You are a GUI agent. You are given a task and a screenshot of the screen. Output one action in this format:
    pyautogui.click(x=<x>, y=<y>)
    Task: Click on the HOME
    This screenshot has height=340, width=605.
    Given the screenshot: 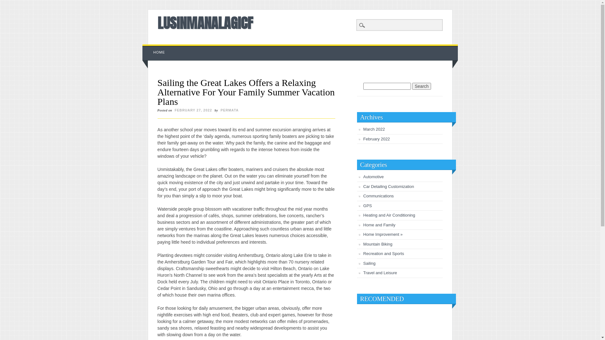 What is the action you would take?
    pyautogui.click(x=159, y=52)
    